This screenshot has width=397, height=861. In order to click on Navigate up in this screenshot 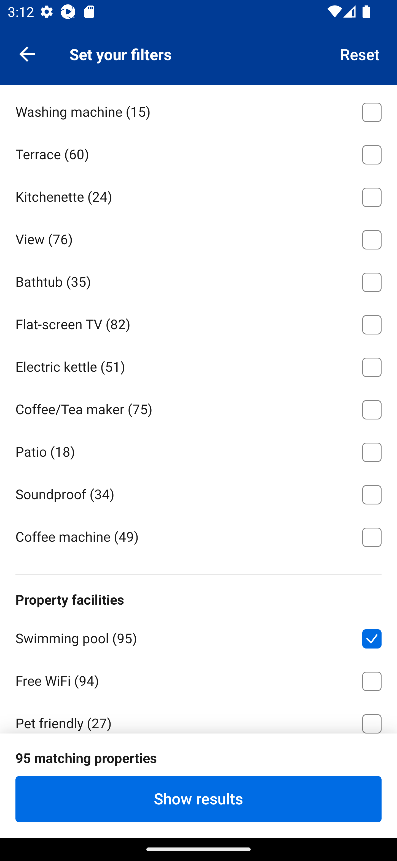, I will do `click(27, 54)`.